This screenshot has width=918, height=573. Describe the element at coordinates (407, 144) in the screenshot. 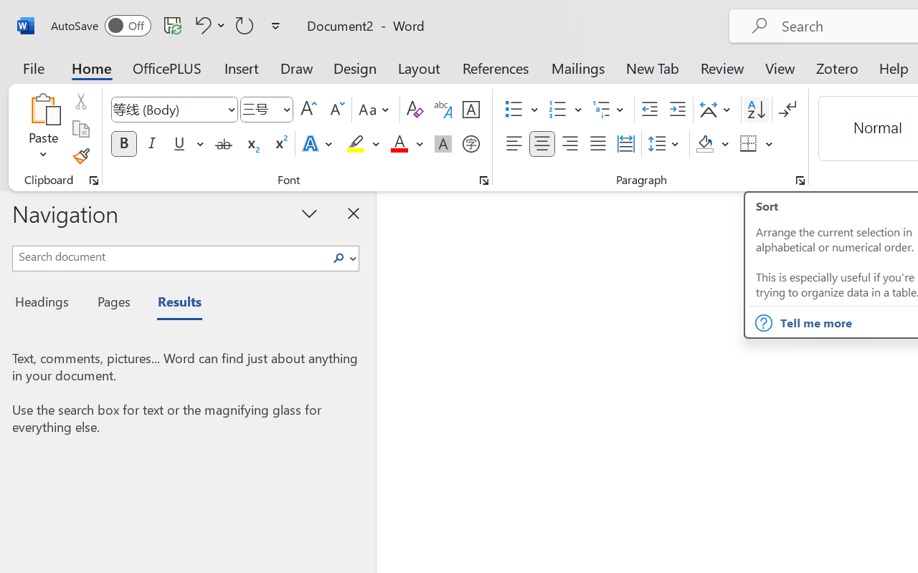

I see `Font Color` at that location.